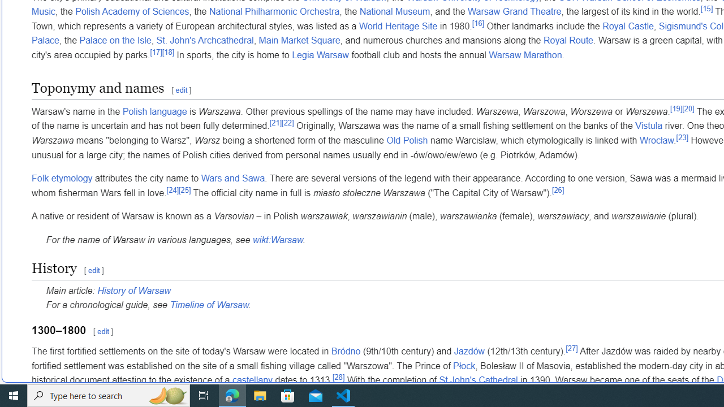 This screenshot has height=407, width=724. I want to click on Warsaw Grand Theatre, so click(515, 12).